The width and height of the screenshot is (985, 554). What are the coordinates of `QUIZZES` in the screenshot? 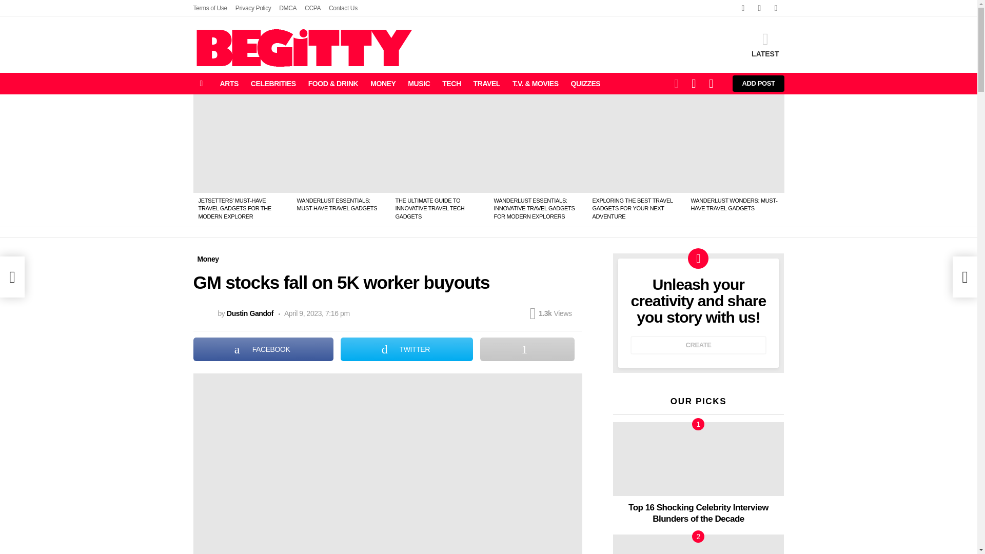 It's located at (585, 83).